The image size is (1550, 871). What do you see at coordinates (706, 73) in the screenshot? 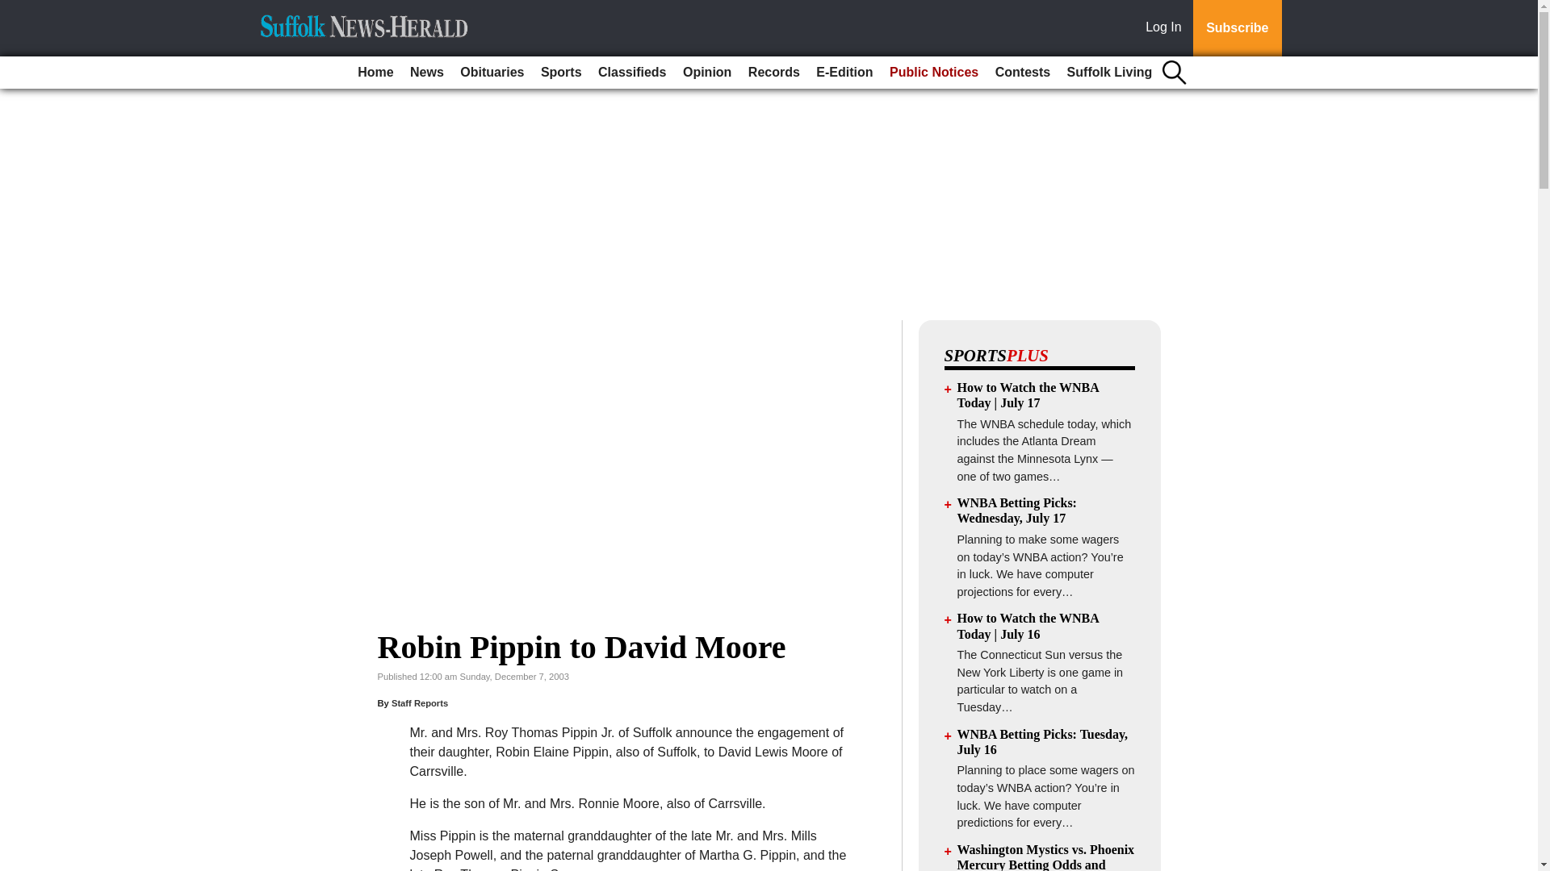
I see `Opinion` at bounding box center [706, 73].